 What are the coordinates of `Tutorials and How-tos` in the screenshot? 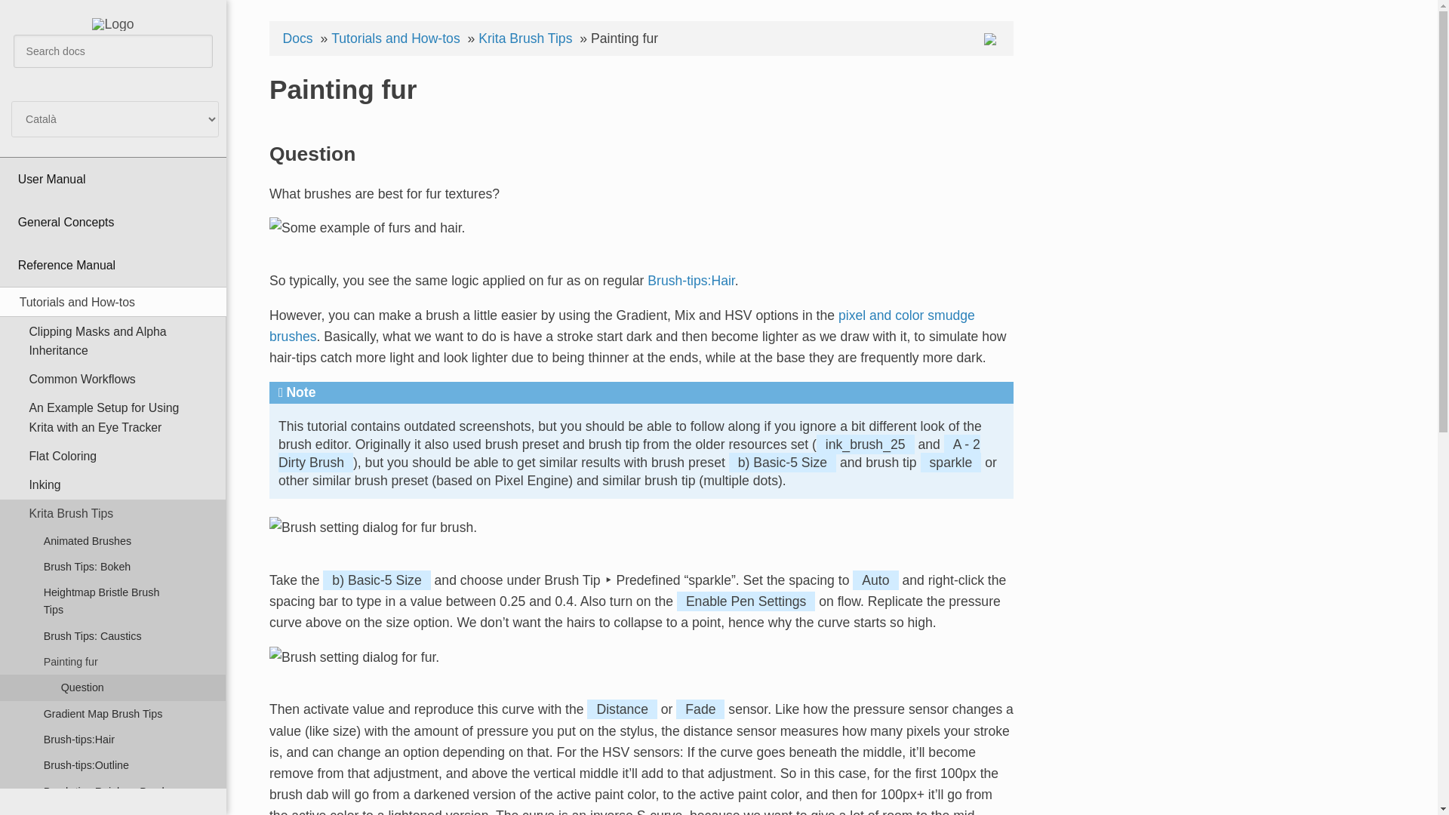 It's located at (113, 302).